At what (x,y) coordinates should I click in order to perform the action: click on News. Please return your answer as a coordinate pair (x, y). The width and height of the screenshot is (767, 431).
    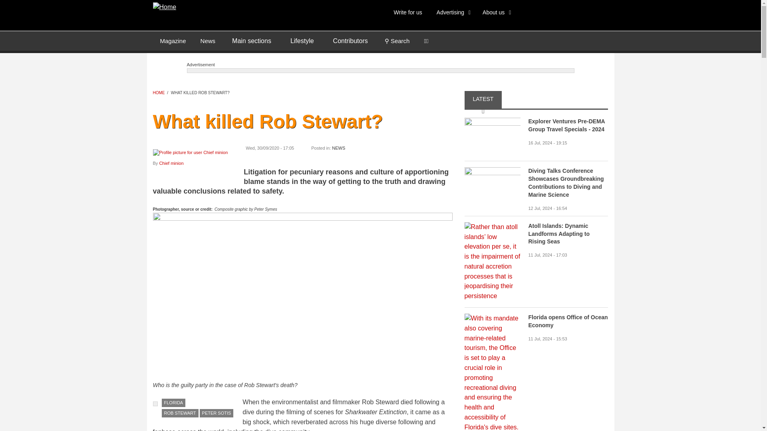
    Looking at the image, I should click on (208, 41).